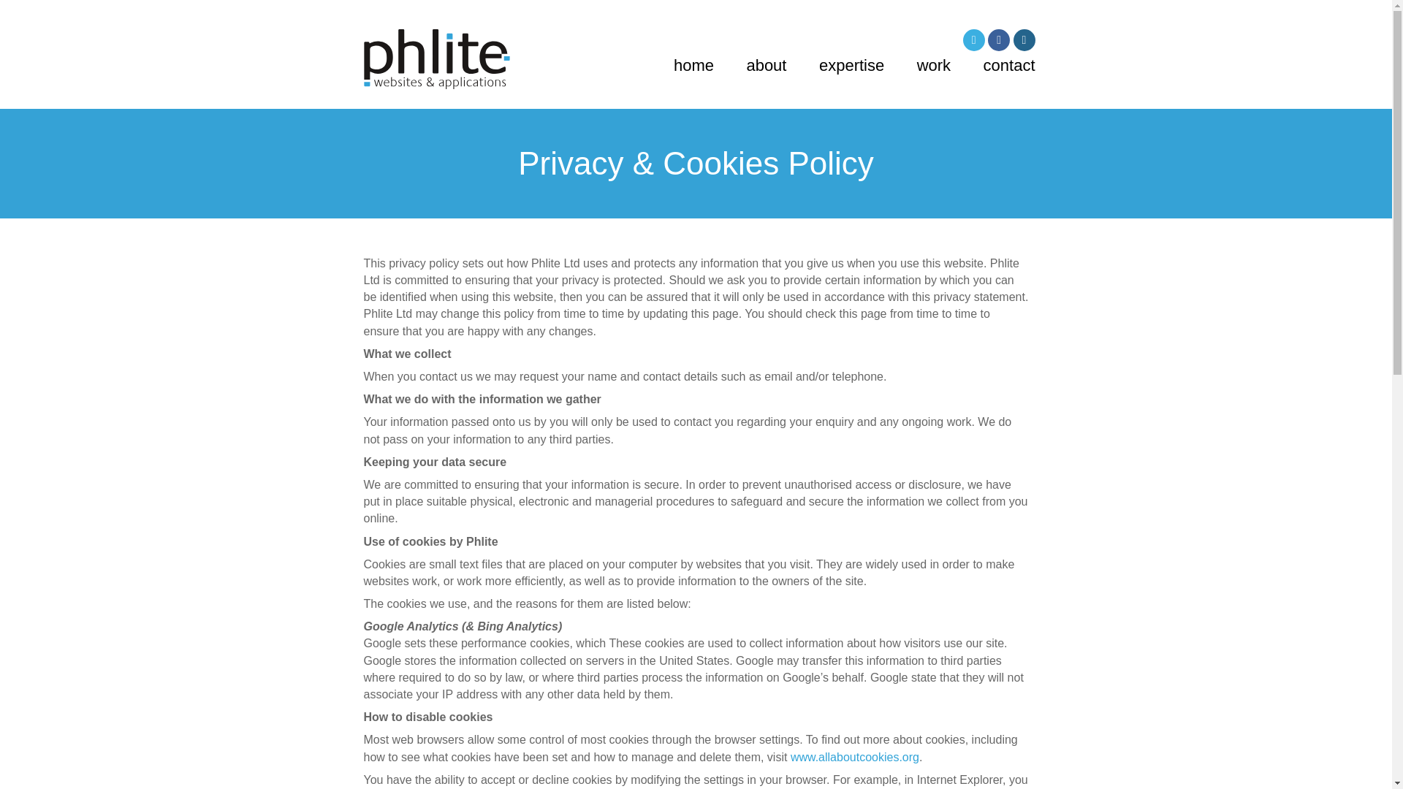  I want to click on expertise, so click(851, 64).